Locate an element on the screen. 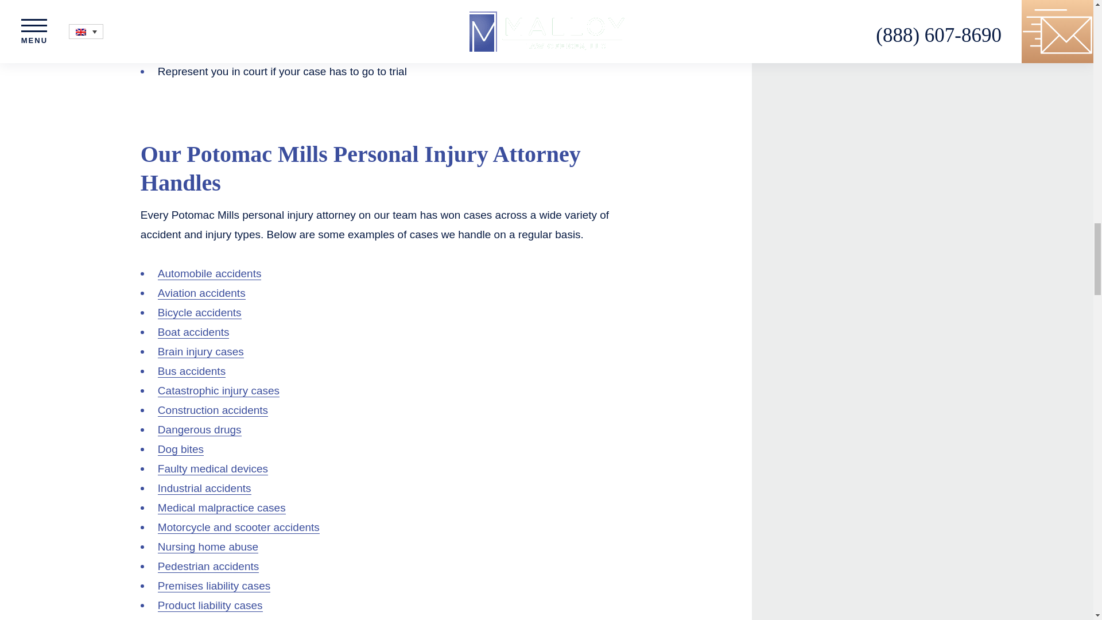 Image resolution: width=1102 pixels, height=620 pixels. Aviation accidents is located at coordinates (201, 293).